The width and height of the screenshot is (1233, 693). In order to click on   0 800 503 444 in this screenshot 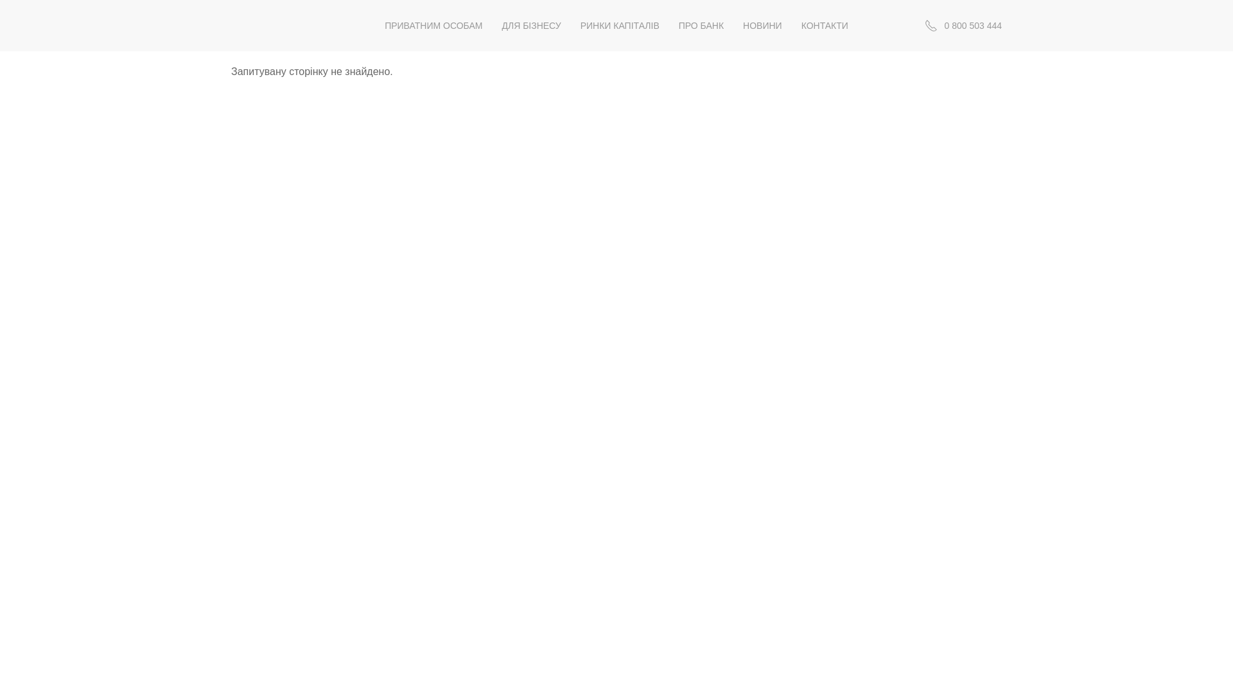, I will do `click(962, 26)`.